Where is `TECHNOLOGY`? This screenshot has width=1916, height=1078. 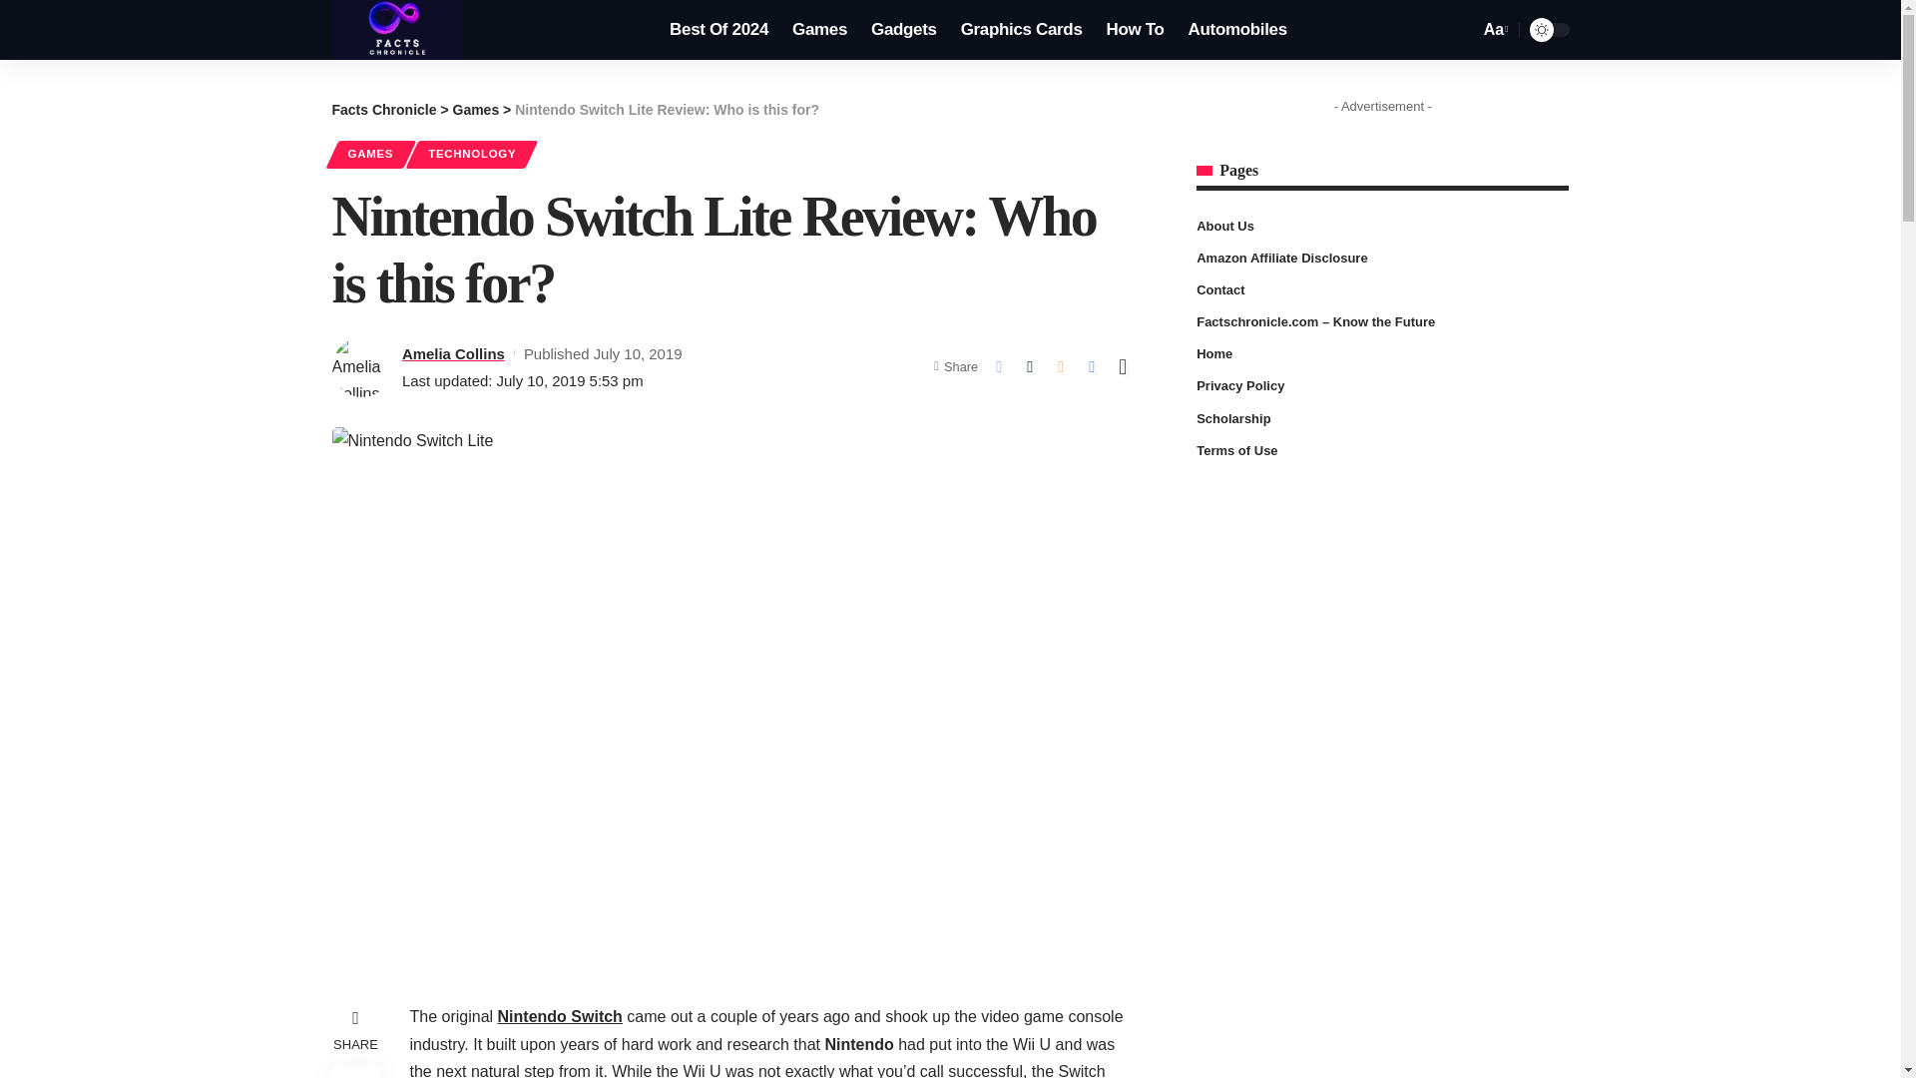
TECHNOLOGY is located at coordinates (471, 154).